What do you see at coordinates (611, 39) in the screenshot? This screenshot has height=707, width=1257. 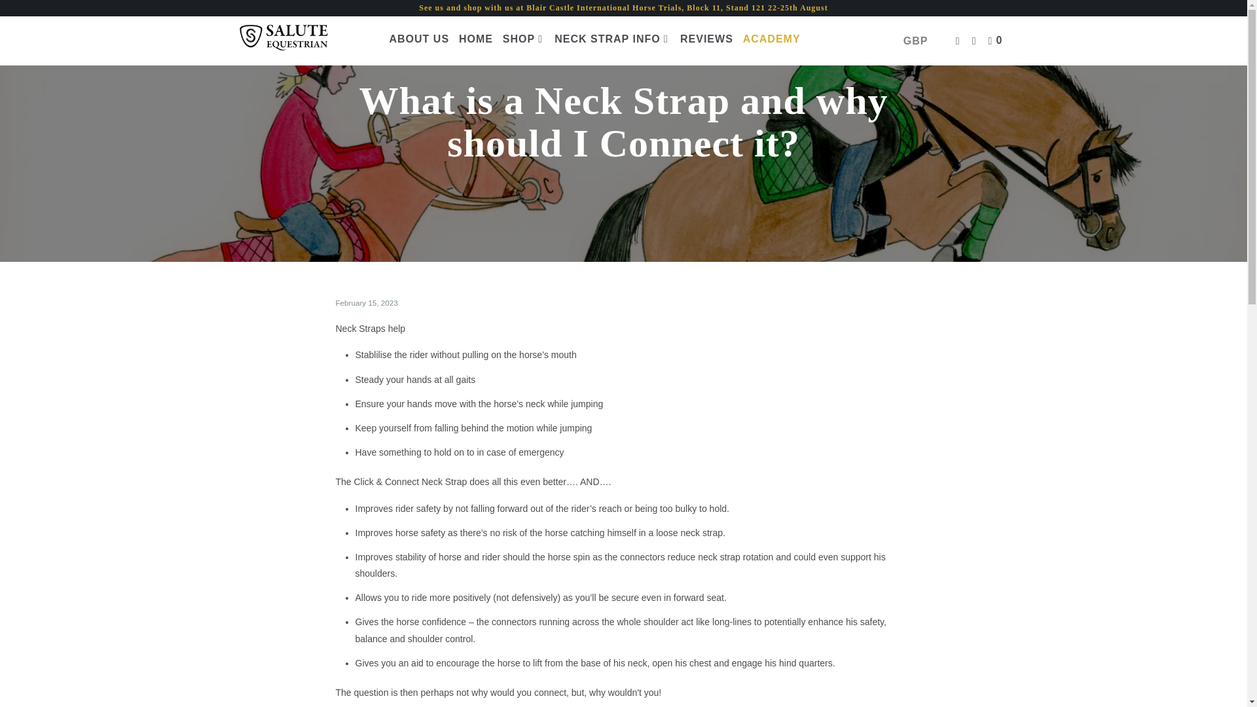 I see `NECK STRAP INFO` at bounding box center [611, 39].